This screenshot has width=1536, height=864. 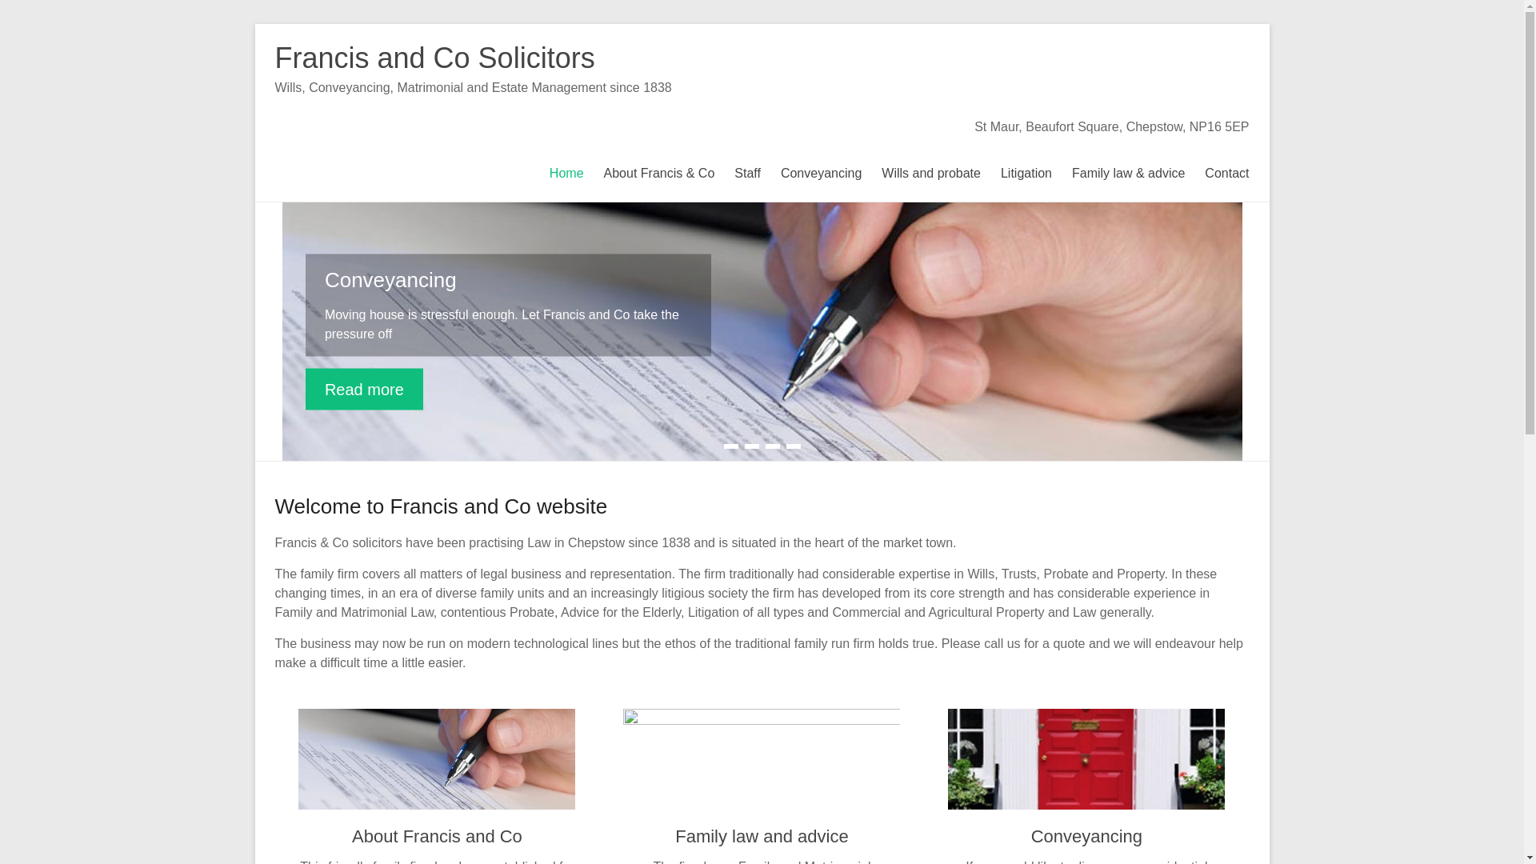 I want to click on Contact, so click(x=1226, y=171).